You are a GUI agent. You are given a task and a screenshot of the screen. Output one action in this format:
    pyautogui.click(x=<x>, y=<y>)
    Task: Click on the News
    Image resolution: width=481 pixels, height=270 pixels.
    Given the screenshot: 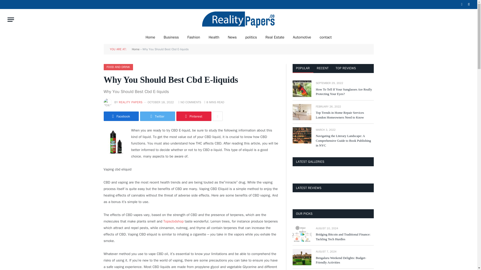 What is the action you would take?
    pyautogui.click(x=232, y=37)
    